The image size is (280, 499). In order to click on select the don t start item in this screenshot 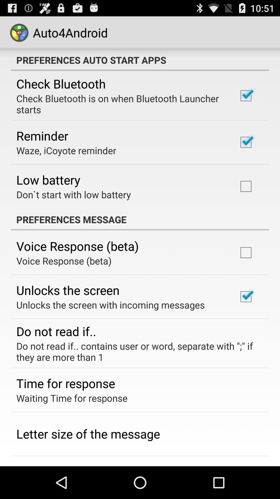, I will do `click(74, 194)`.